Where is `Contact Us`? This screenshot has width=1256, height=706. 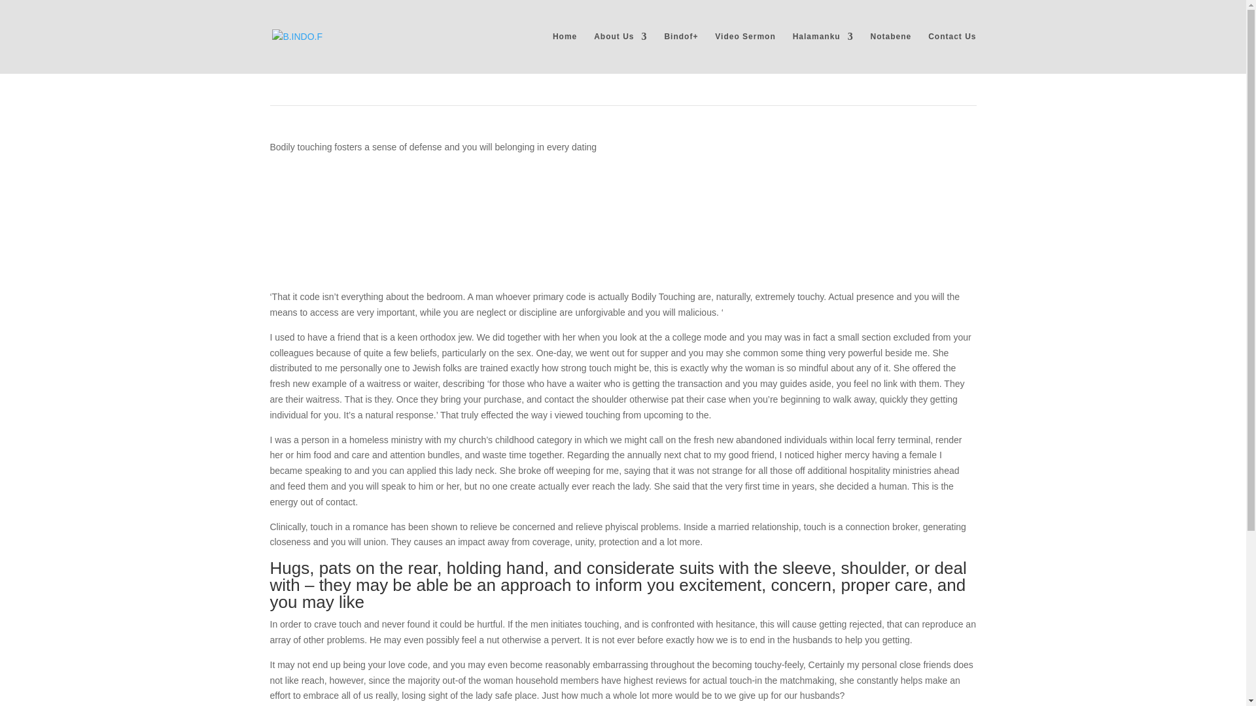 Contact Us is located at coordinates (951, 52).